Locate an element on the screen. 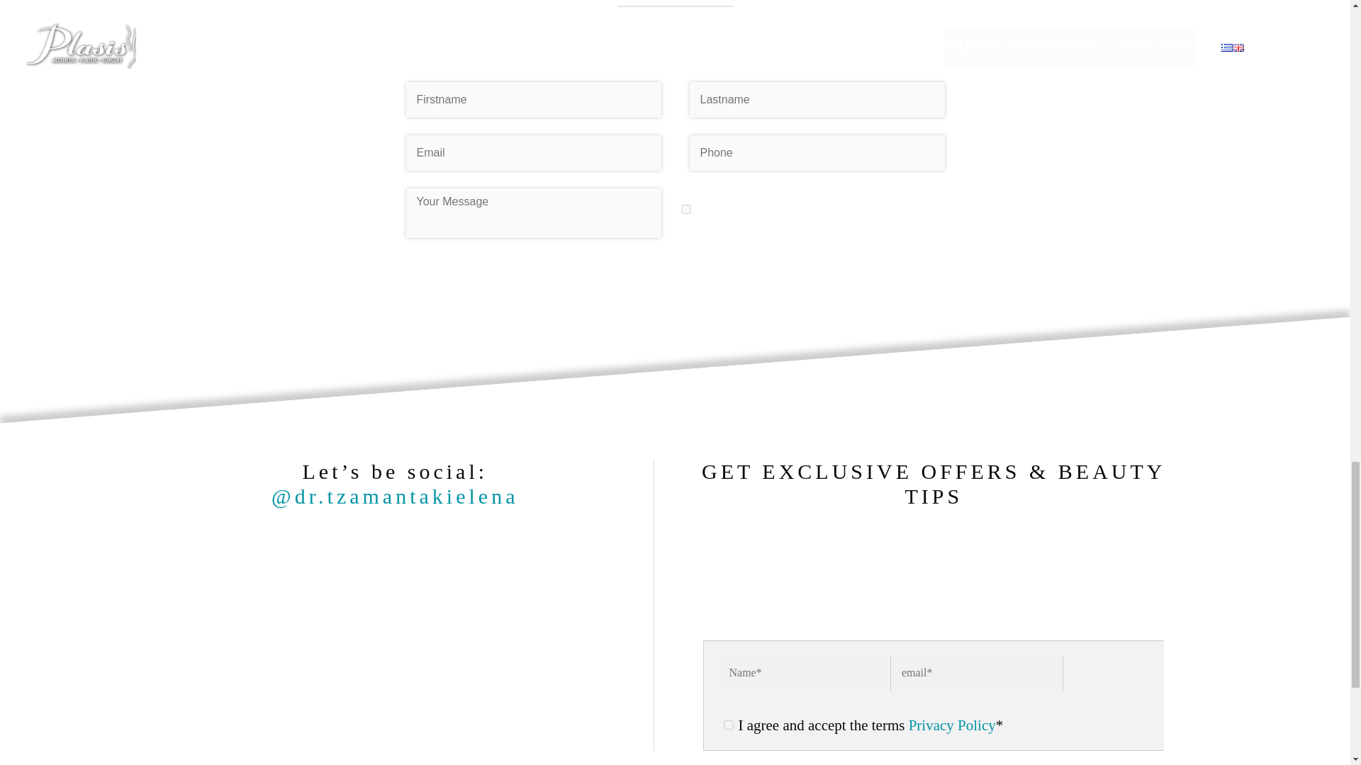 Image resolution: width=1361 pixels, height=765 pixels. 1 is located at coordinates (729, 724).